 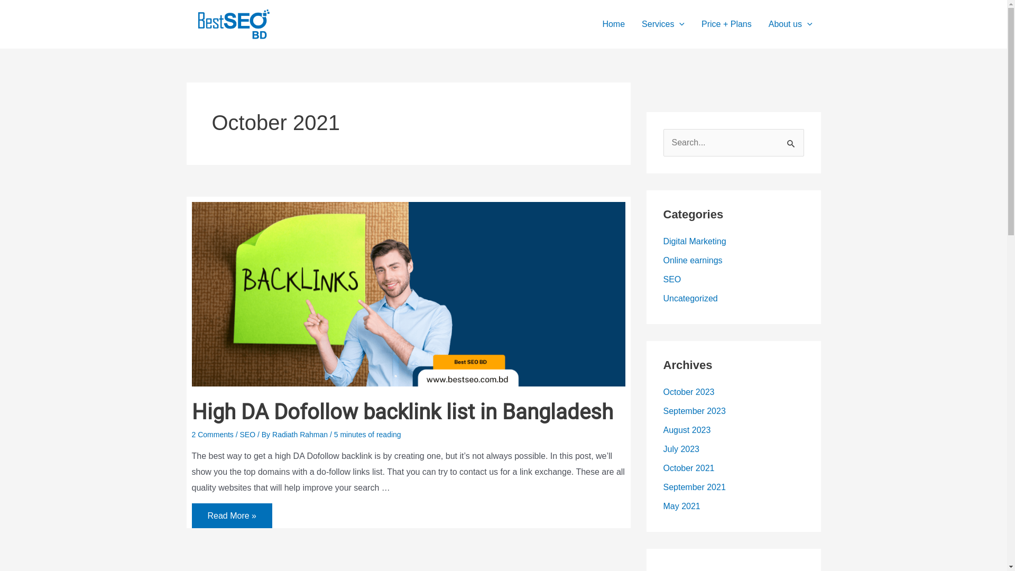 What do you see at coordinates (672, 279) in the screenshot?
I see `SEO` at bounding box center [672, 279].